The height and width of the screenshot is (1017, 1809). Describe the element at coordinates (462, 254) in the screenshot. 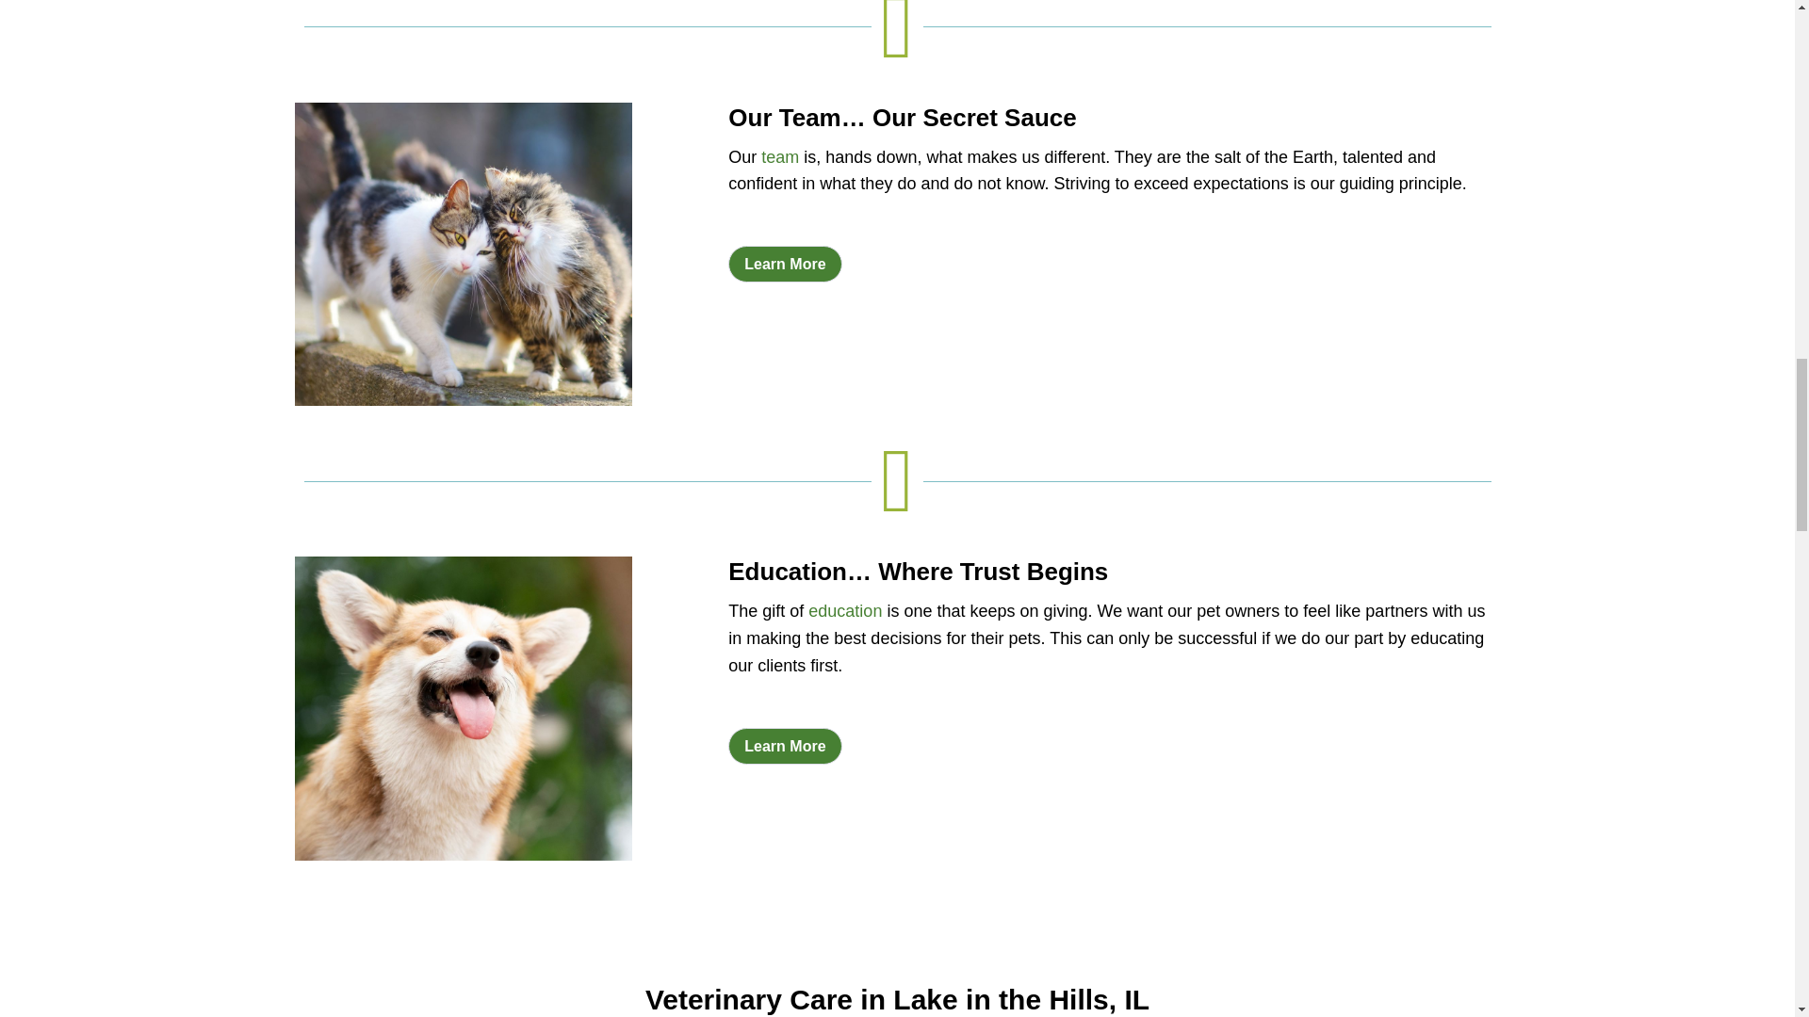

I see `2` at that location.